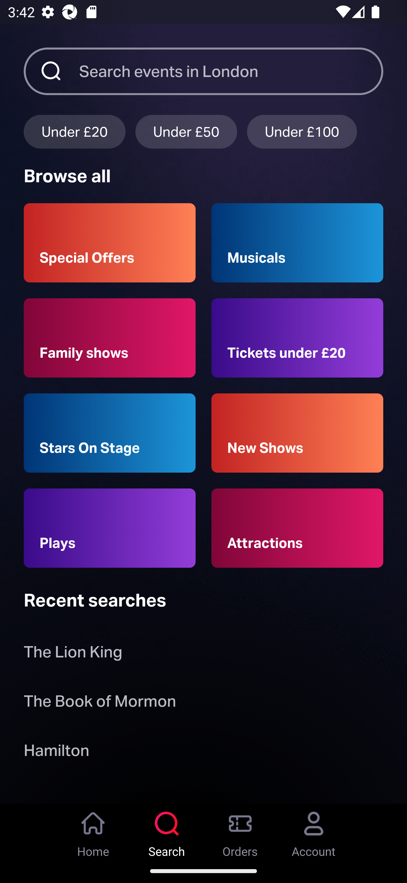  I want to click on Musicals, so click(297, 243).